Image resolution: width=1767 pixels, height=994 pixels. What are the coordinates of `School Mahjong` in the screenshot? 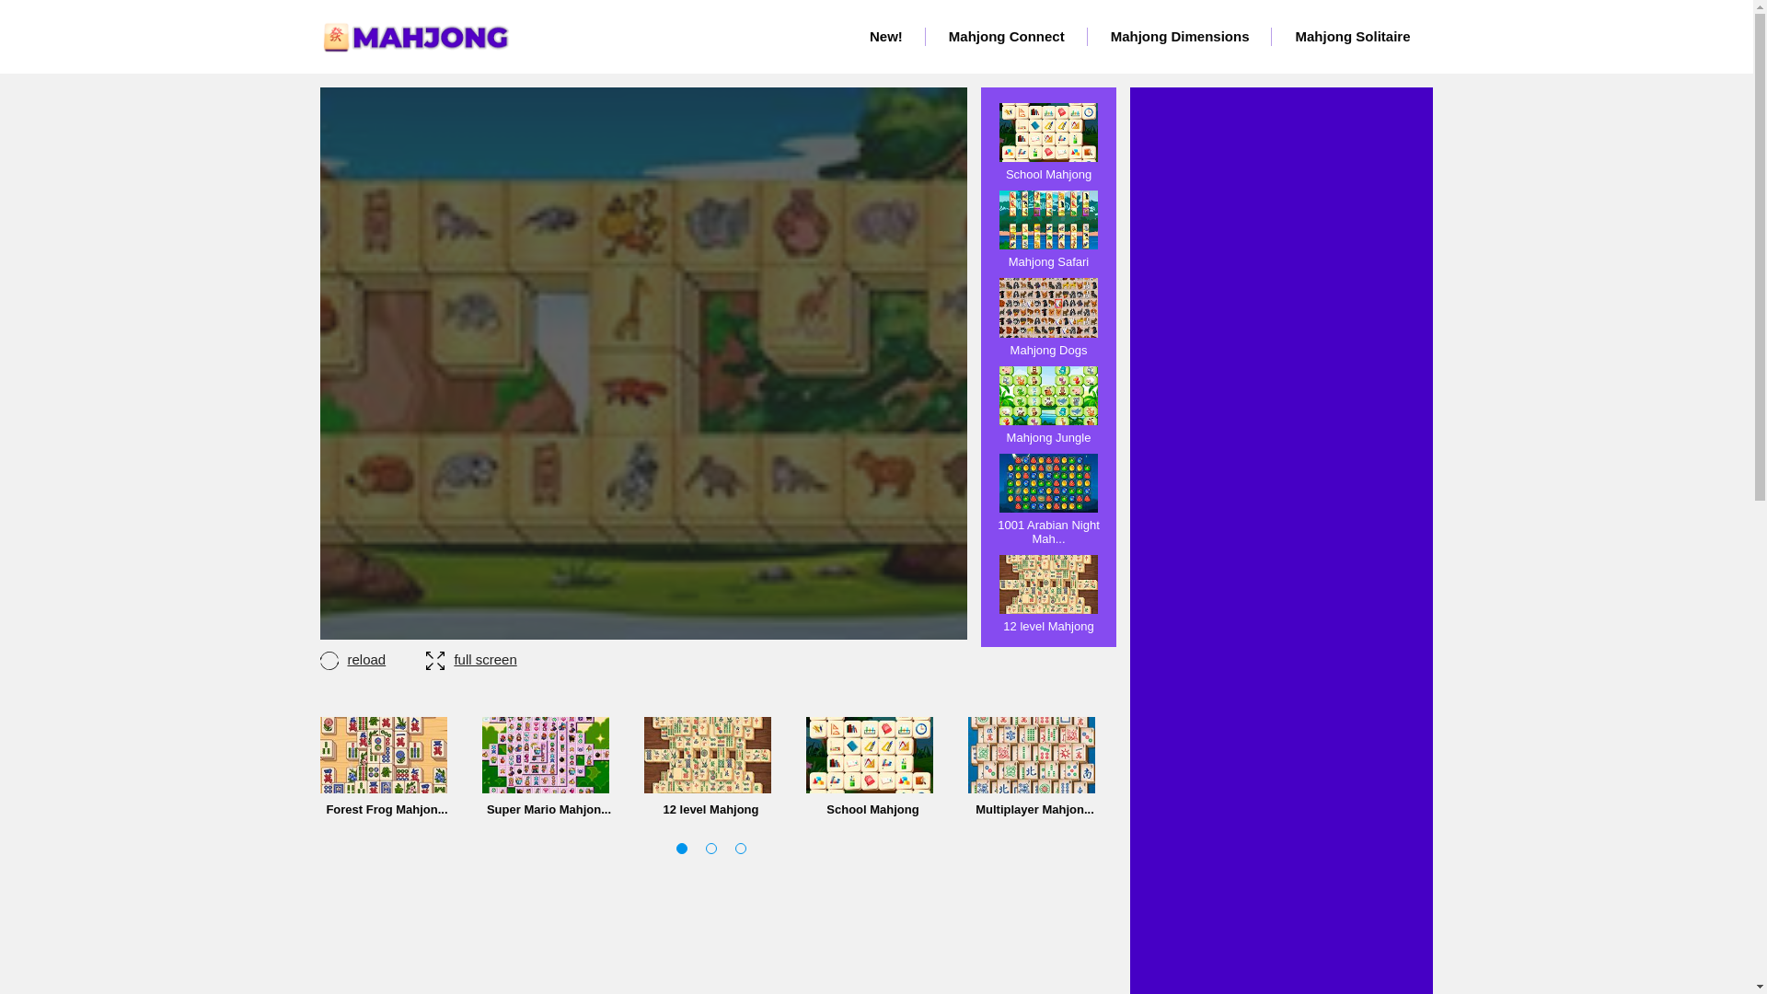 It's located at (1048, 142).